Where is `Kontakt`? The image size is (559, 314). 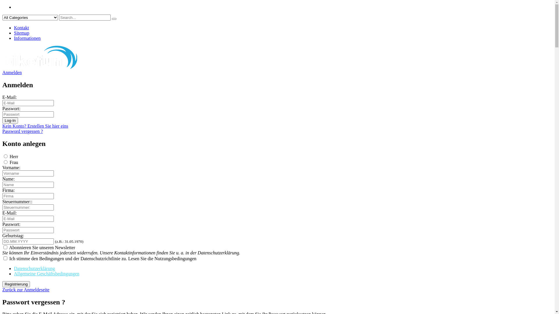 Kontakt is located at coordinates (22, 28).